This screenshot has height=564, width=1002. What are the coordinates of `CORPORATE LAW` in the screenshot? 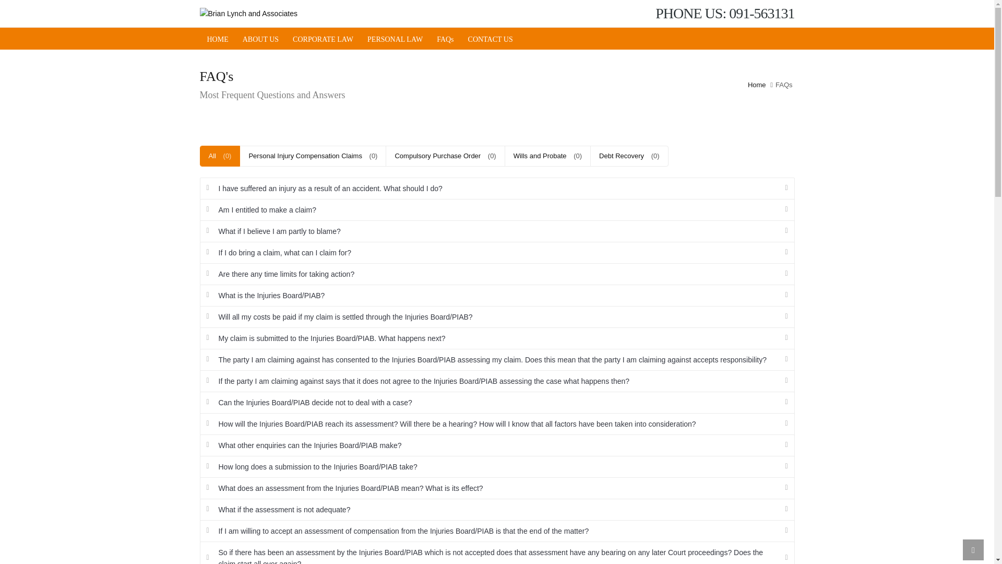 It's located at (323, 39).